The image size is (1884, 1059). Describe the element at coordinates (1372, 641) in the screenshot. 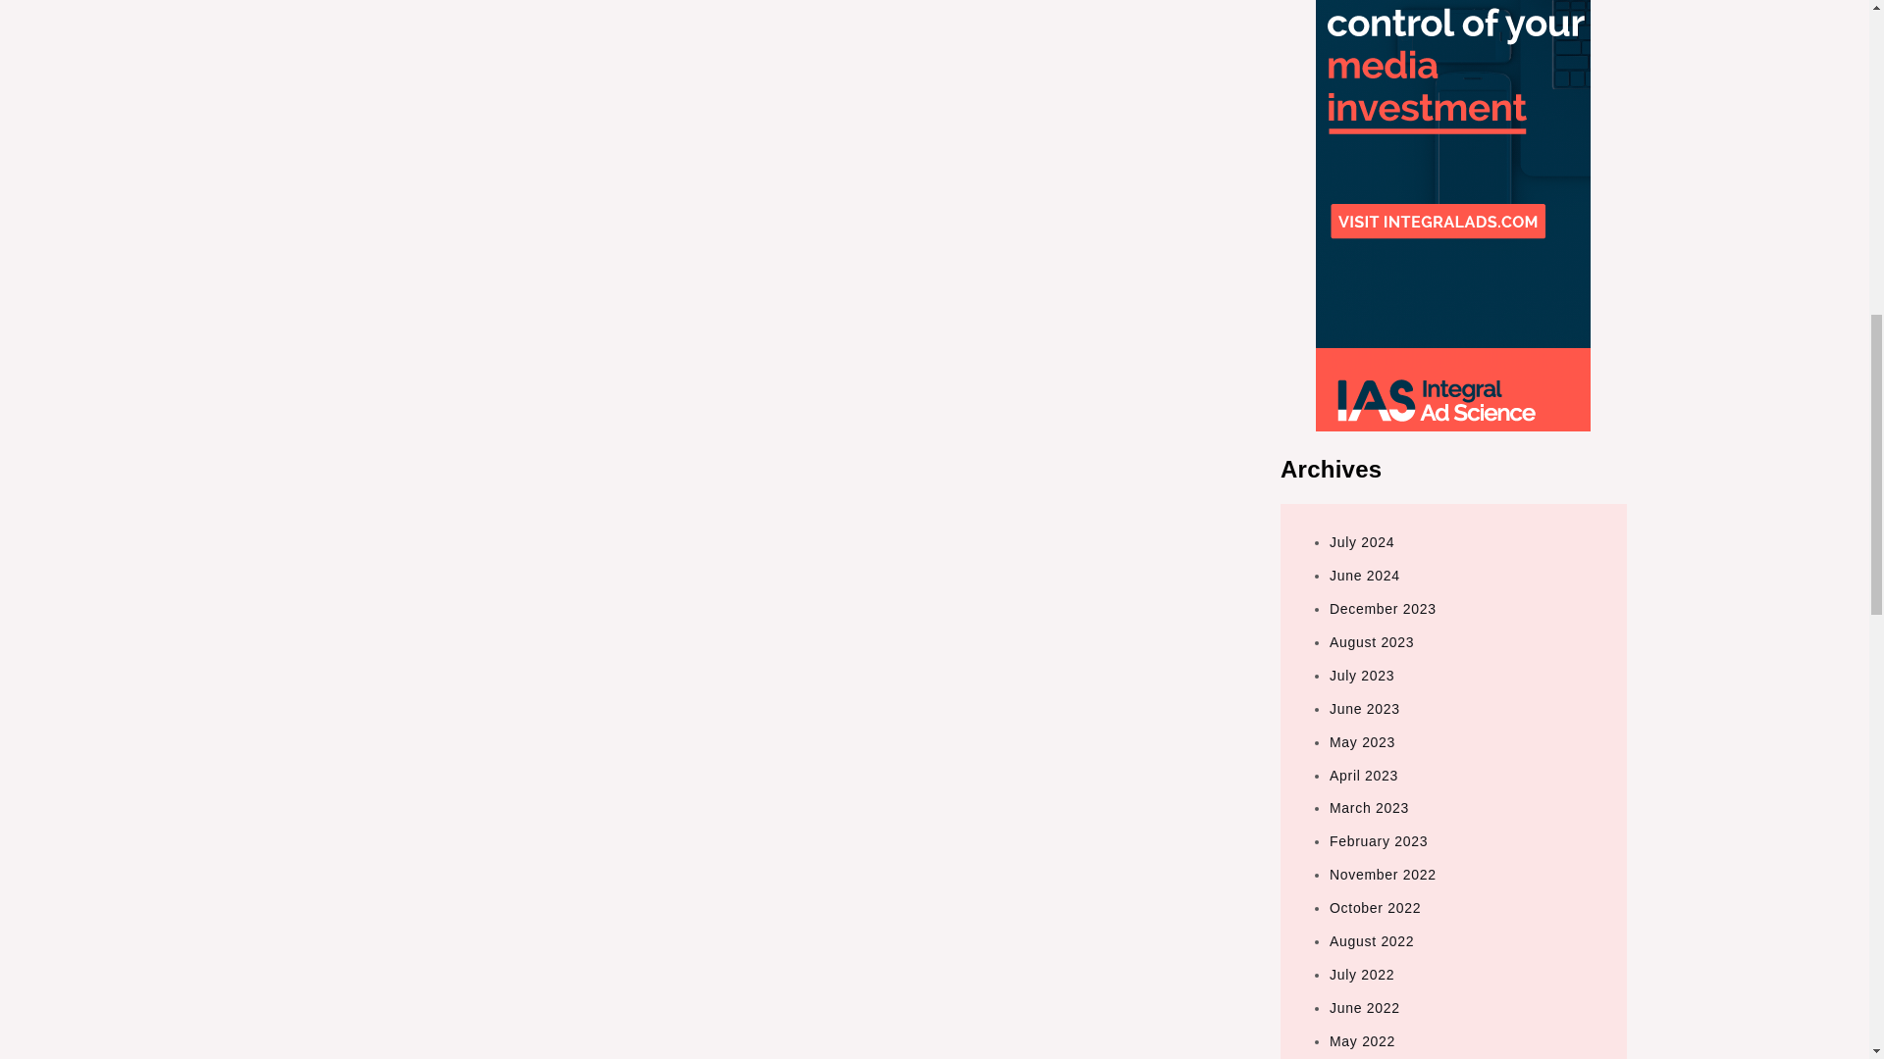

I see `August 2023` at that location.